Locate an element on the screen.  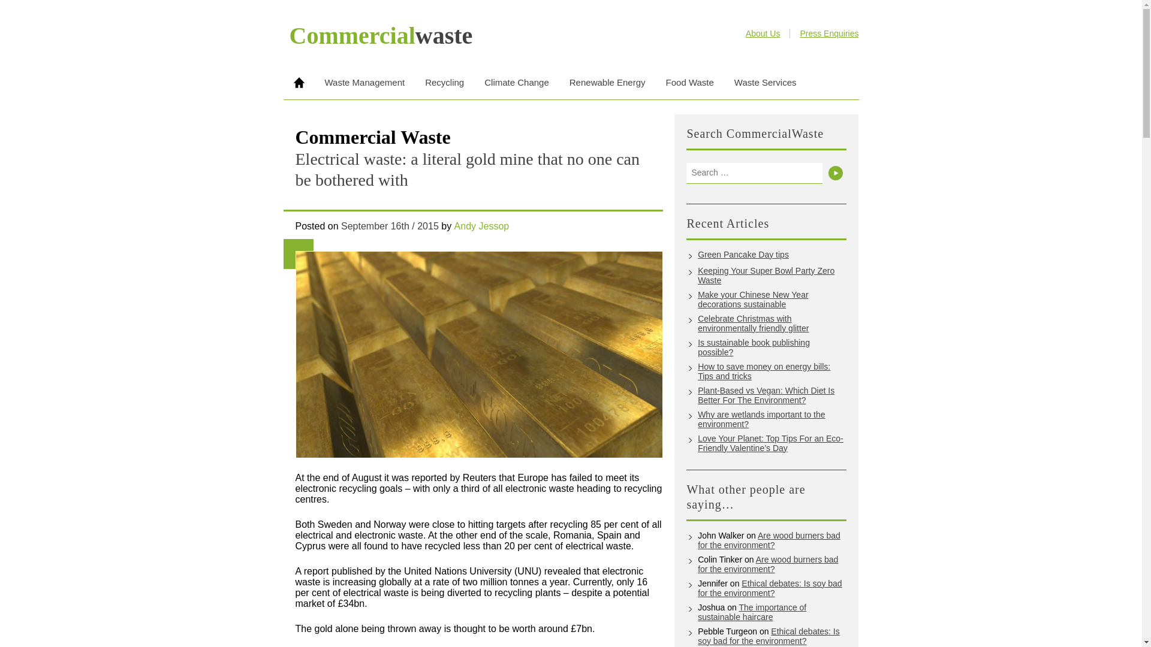
Are wood burners bad for the environment? is located at coordinates (769, 540).